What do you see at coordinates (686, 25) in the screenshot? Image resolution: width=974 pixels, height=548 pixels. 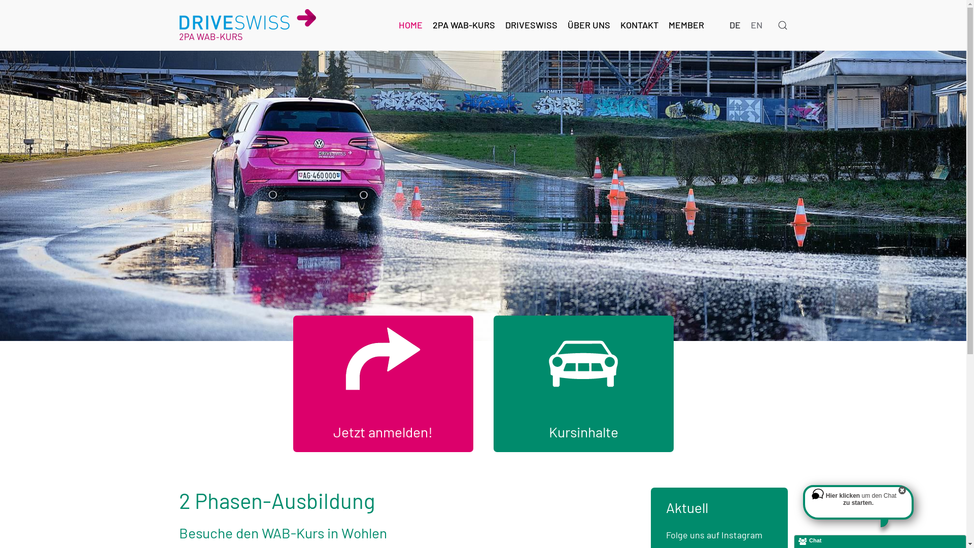 I see `MEMBER` at bounding box center [686, 25].